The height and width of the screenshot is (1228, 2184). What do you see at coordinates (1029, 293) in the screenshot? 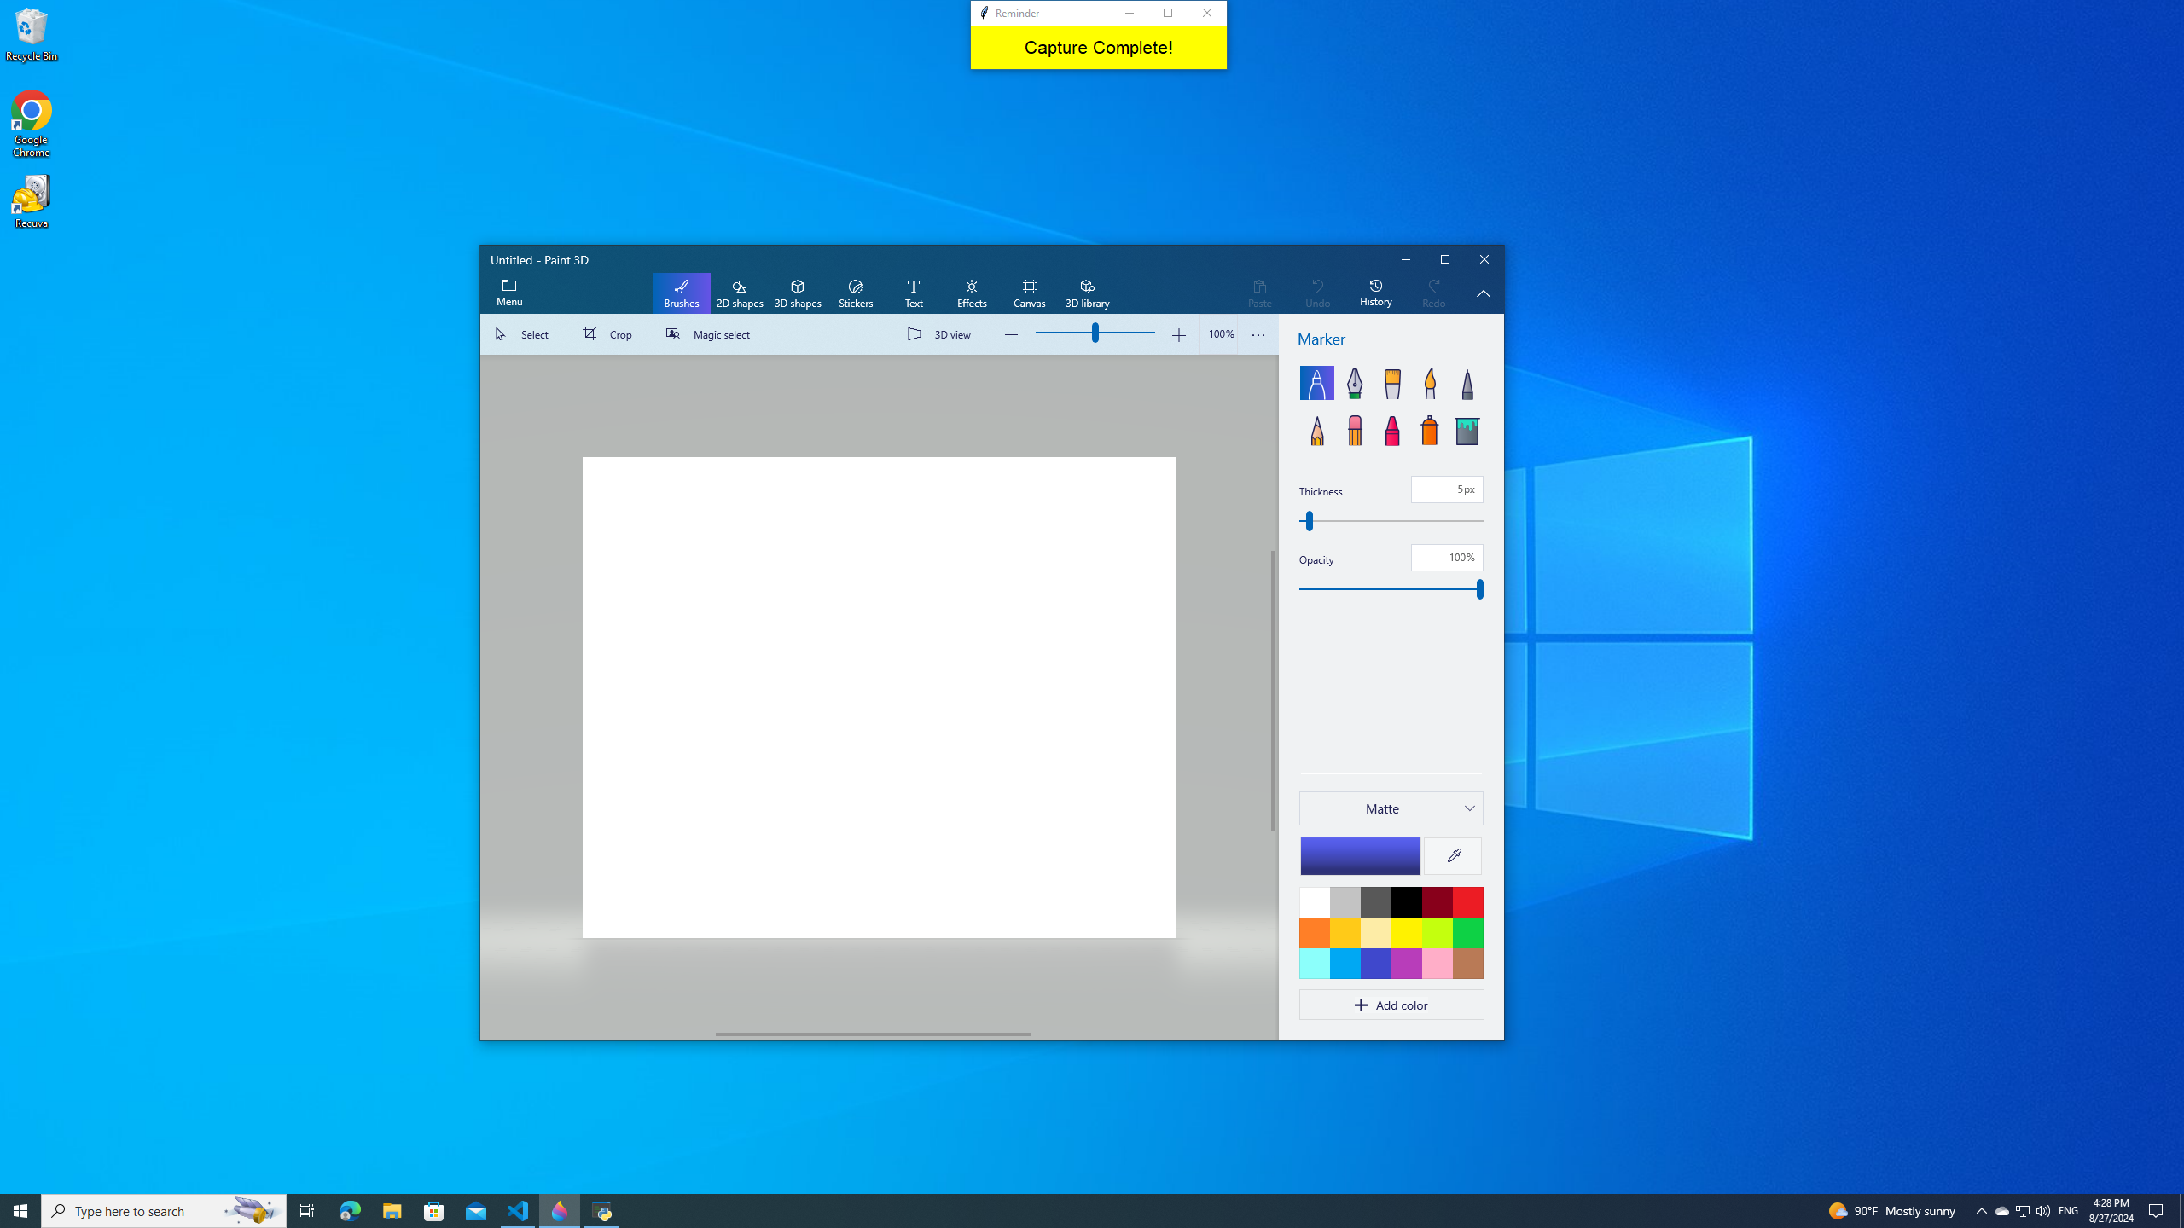
I see `Canvas` at bounding box center [1029, 293].